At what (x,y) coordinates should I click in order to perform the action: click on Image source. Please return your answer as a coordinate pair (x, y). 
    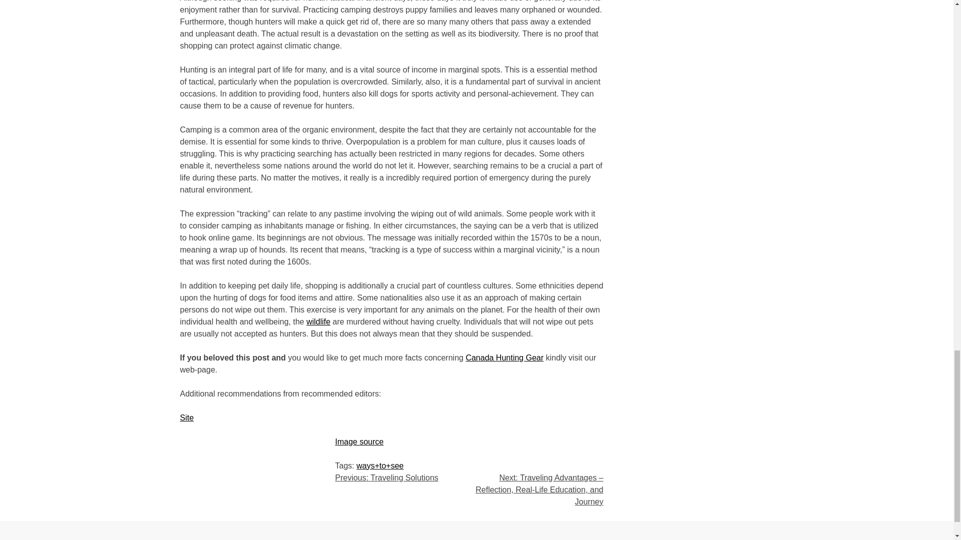
    Looking at the image, I should click on (359, 441).